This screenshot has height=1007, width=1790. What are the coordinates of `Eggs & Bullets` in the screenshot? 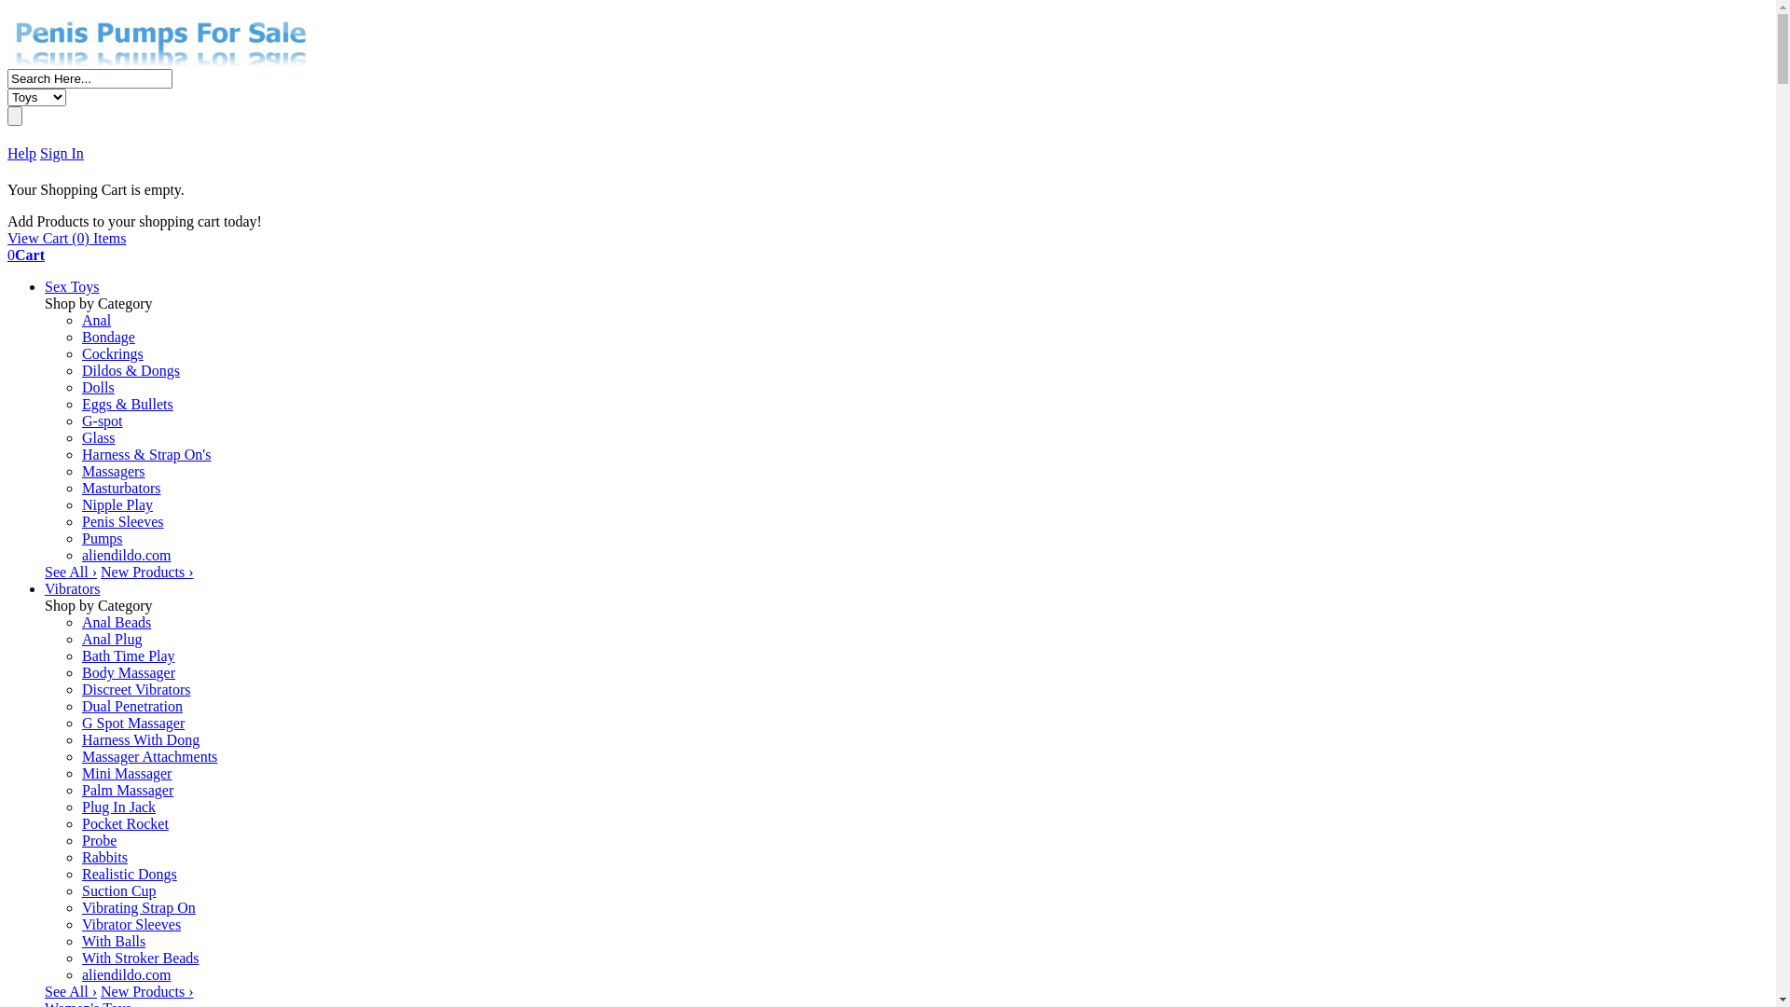 It's located at (128, 405).